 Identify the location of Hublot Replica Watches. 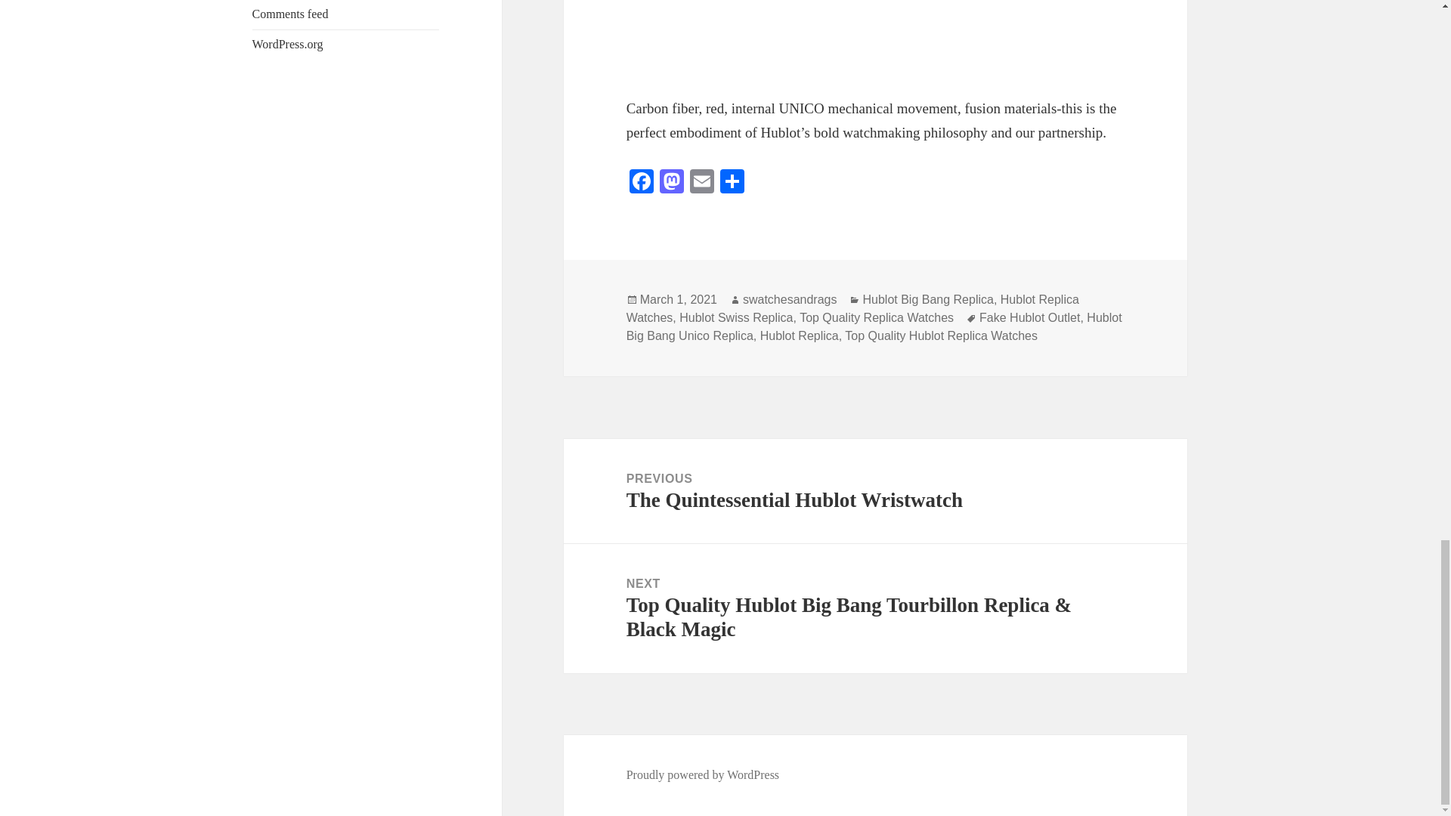
(852, 308).